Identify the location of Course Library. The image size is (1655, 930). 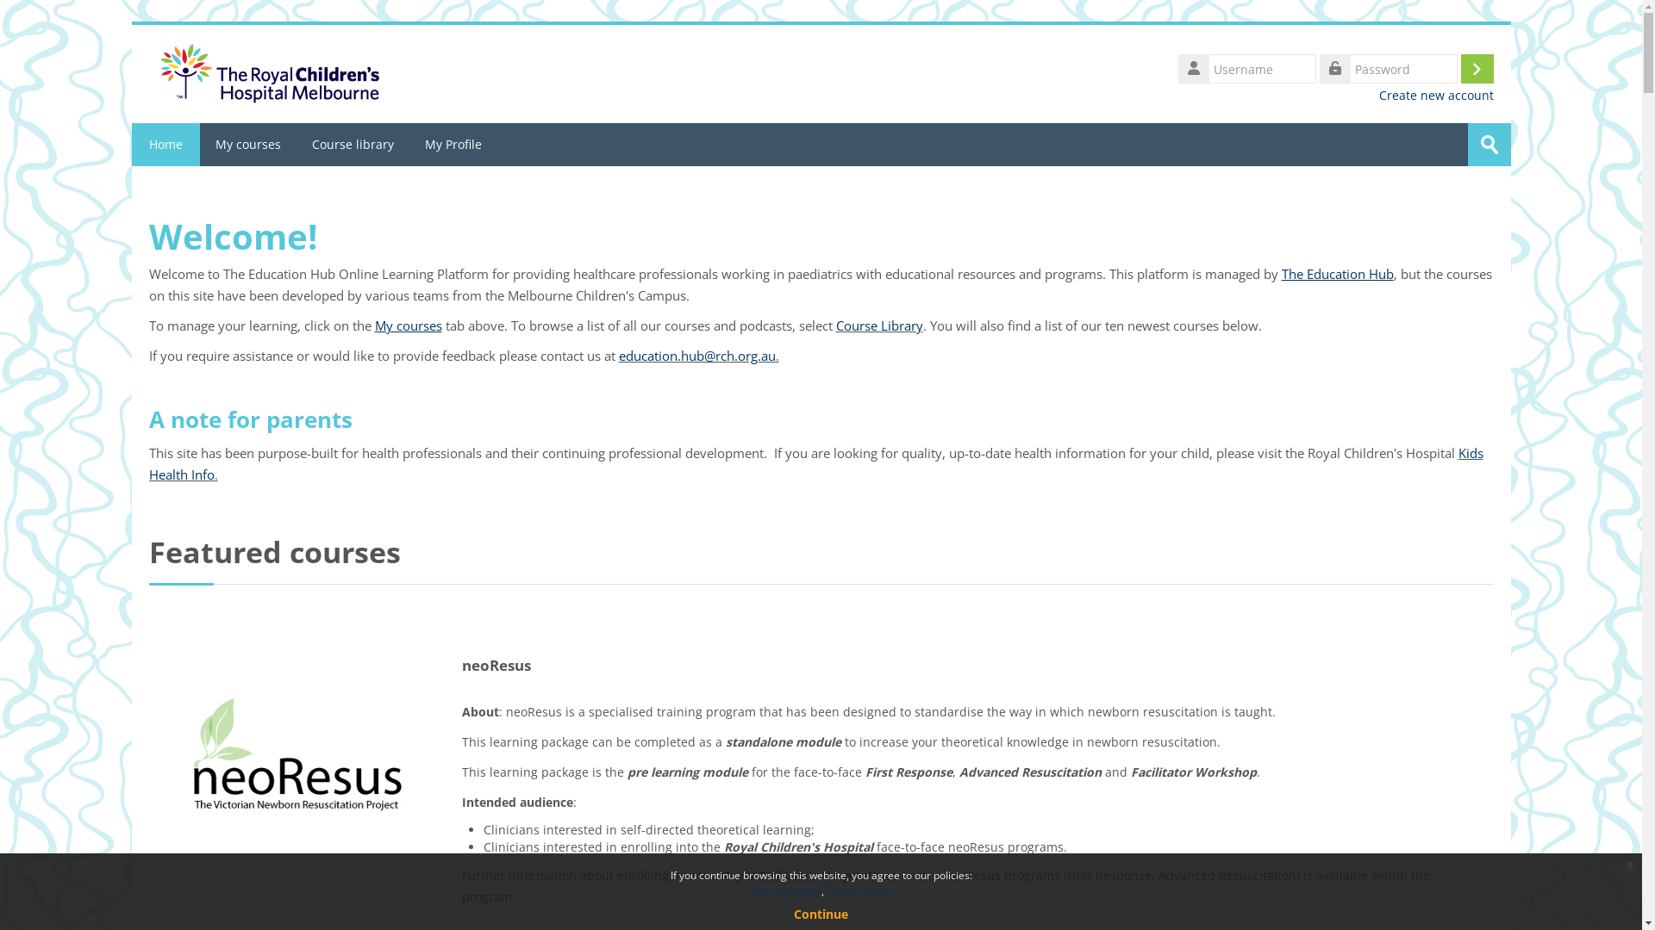
(879, 325).